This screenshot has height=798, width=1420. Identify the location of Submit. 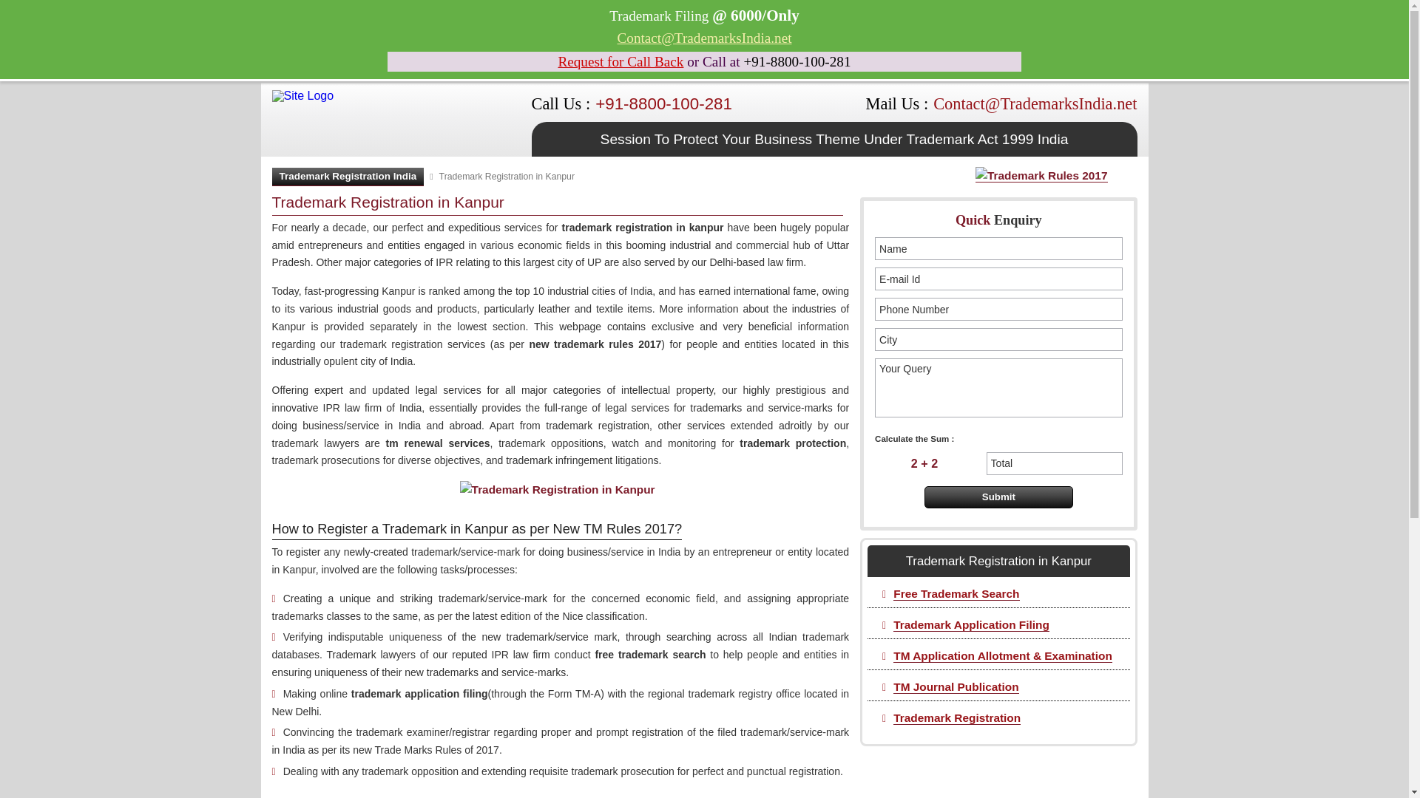
(998, 497).